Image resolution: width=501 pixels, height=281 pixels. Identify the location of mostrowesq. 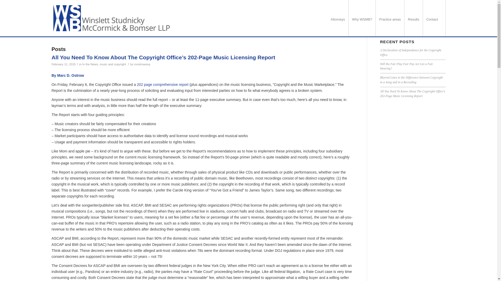
(142, 64).